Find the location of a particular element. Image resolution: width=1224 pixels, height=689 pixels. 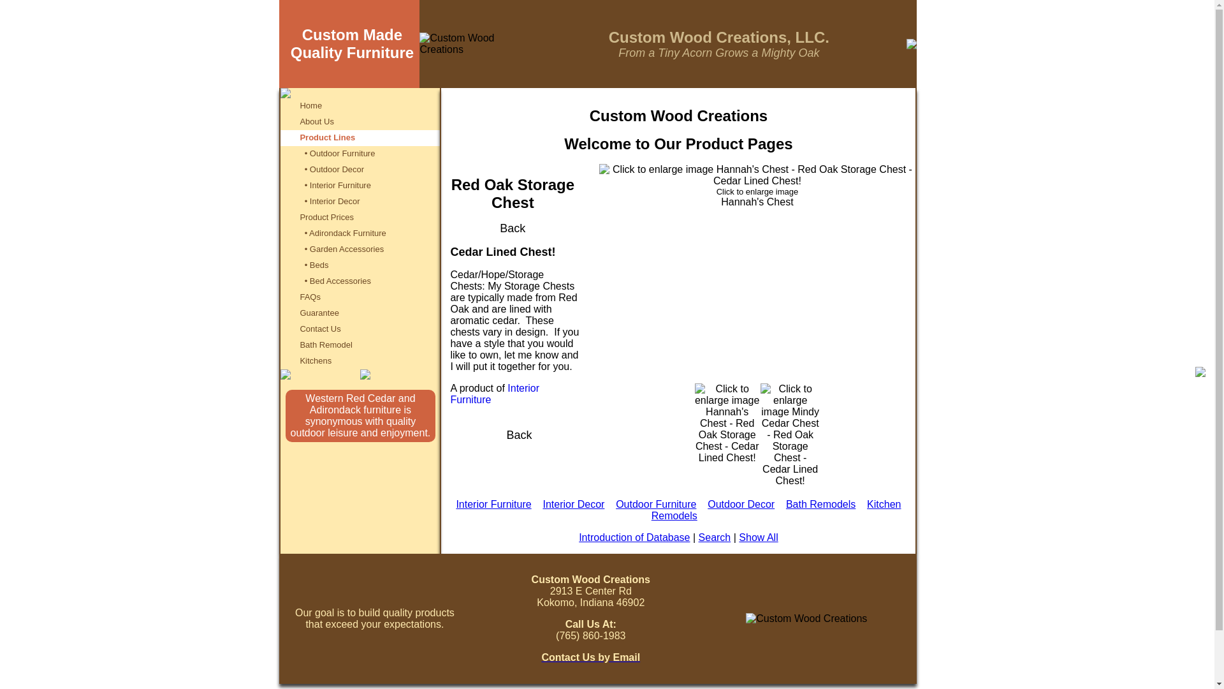

Interior Furniture is located at coordinates (493, 504).